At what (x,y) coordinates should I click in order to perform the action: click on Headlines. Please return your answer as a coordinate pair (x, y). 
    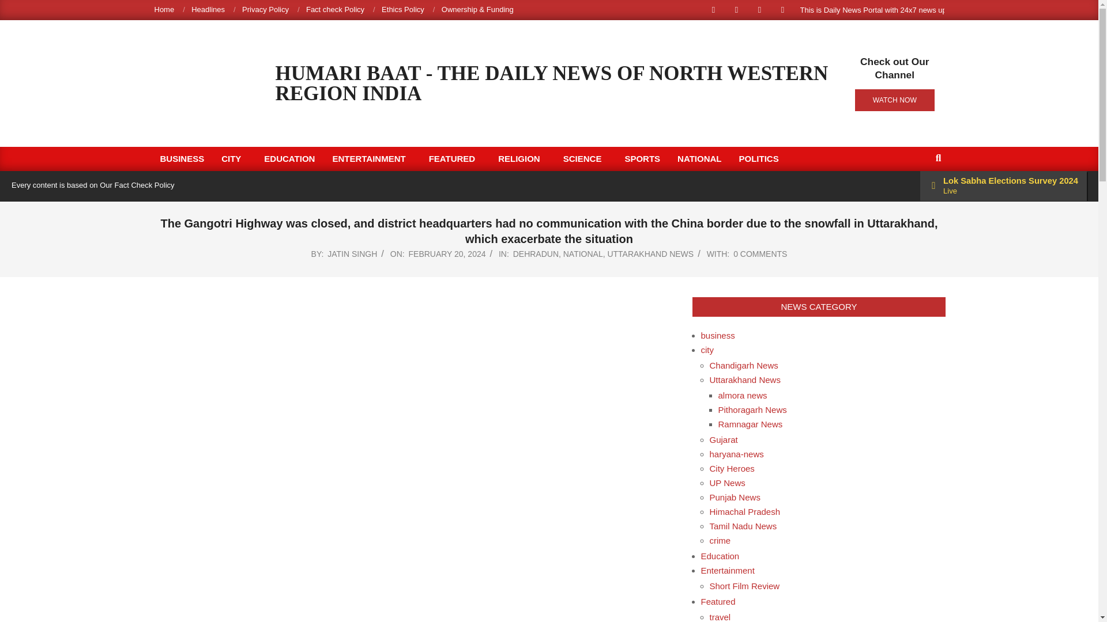
    Looking at the image, I should click on (208, 9).